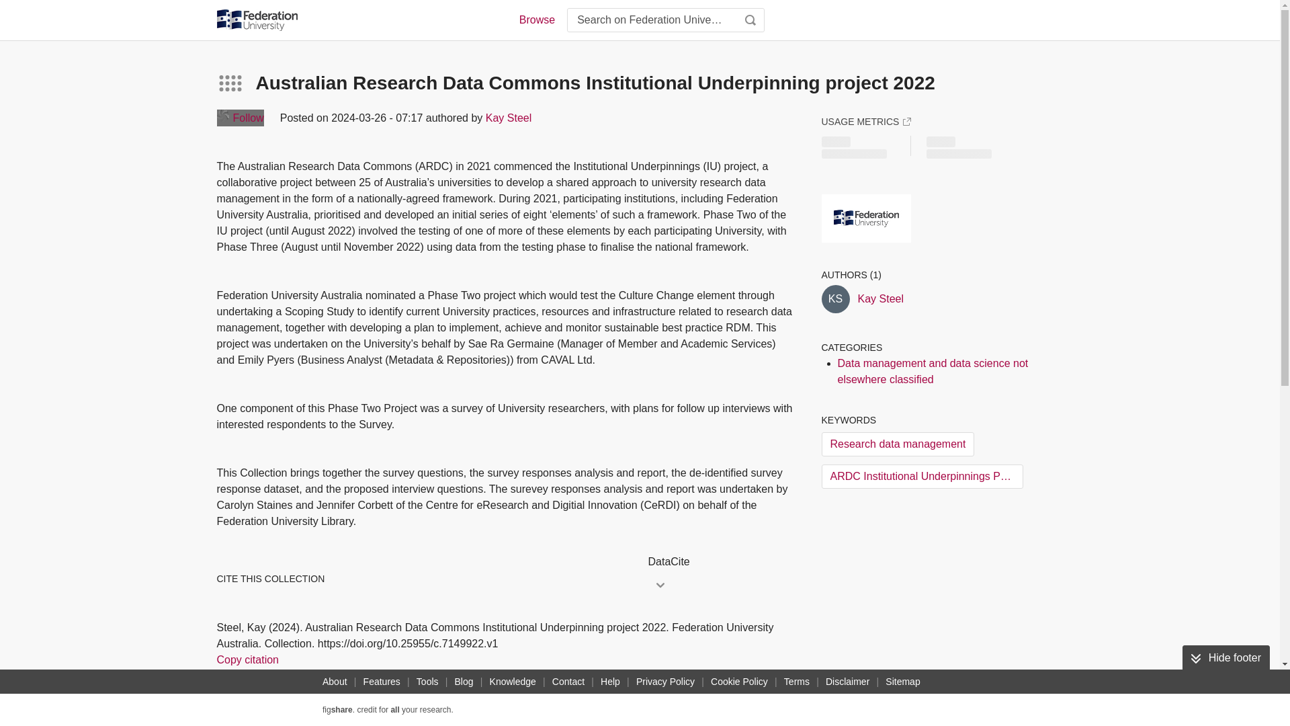 The height and width of the screenshot is (726, 1290). Describe the element at coordinates (933, 371) in the screenshot. I see `Data management and data science not elsewhere classified` at that location.